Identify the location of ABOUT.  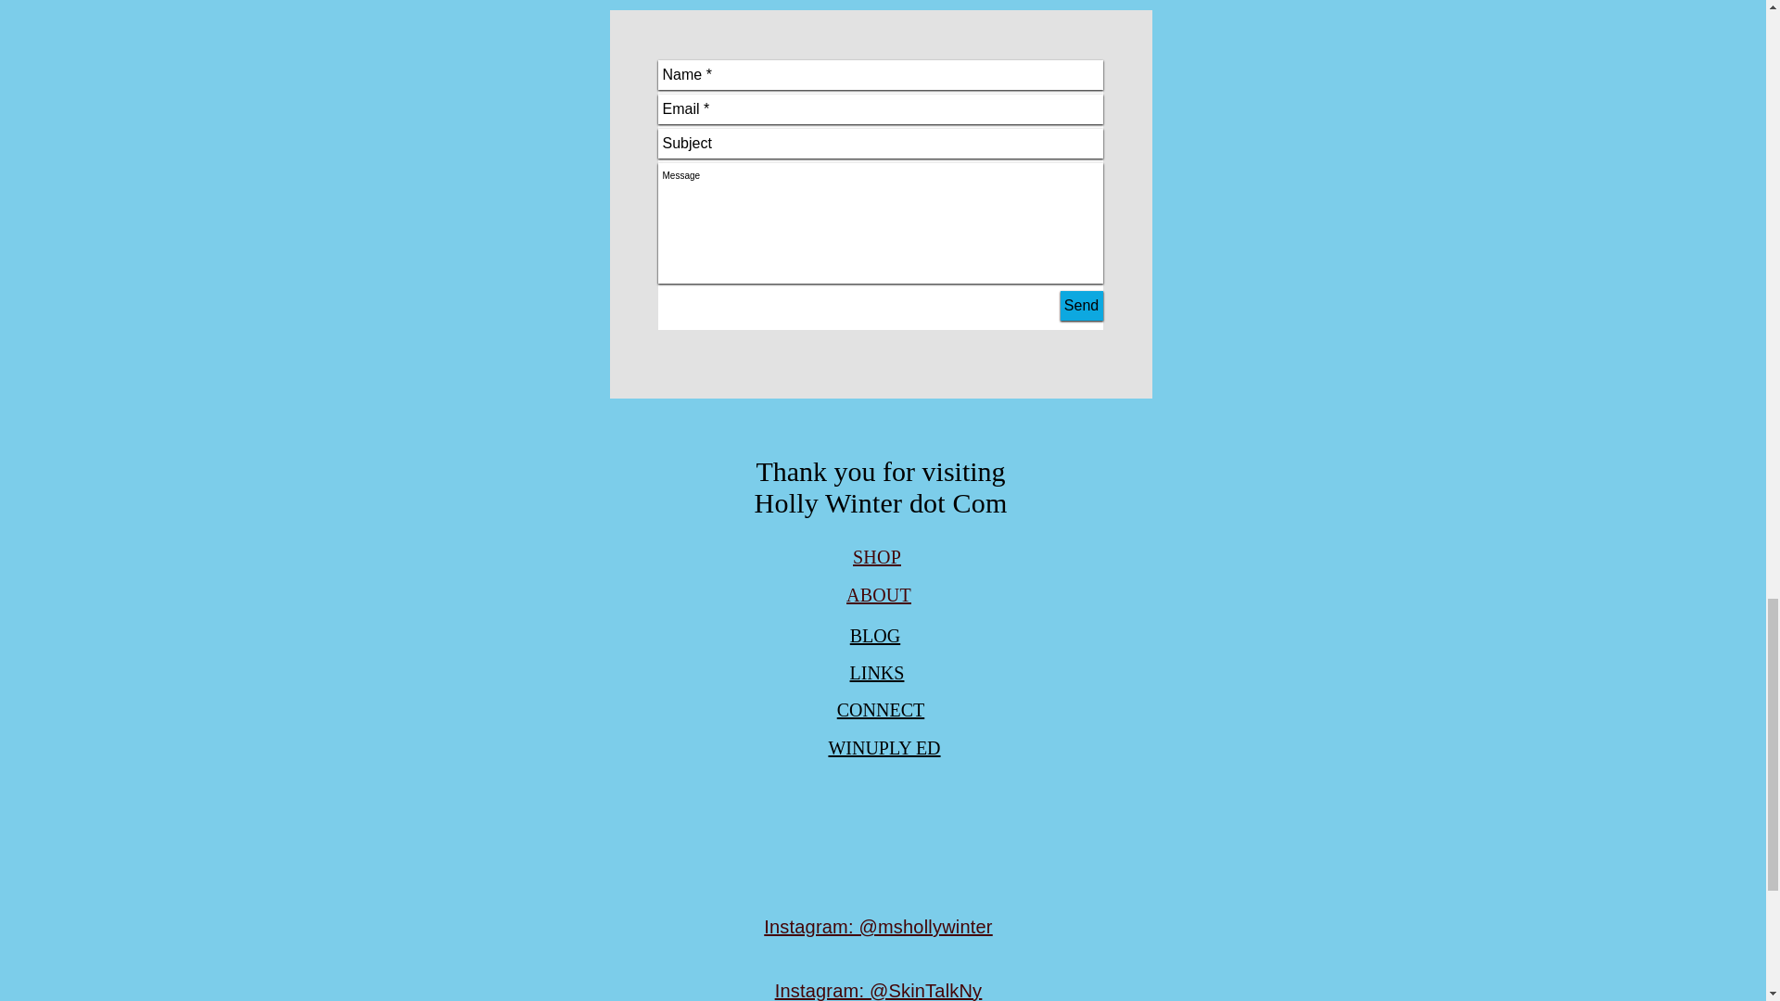
(879, 595).